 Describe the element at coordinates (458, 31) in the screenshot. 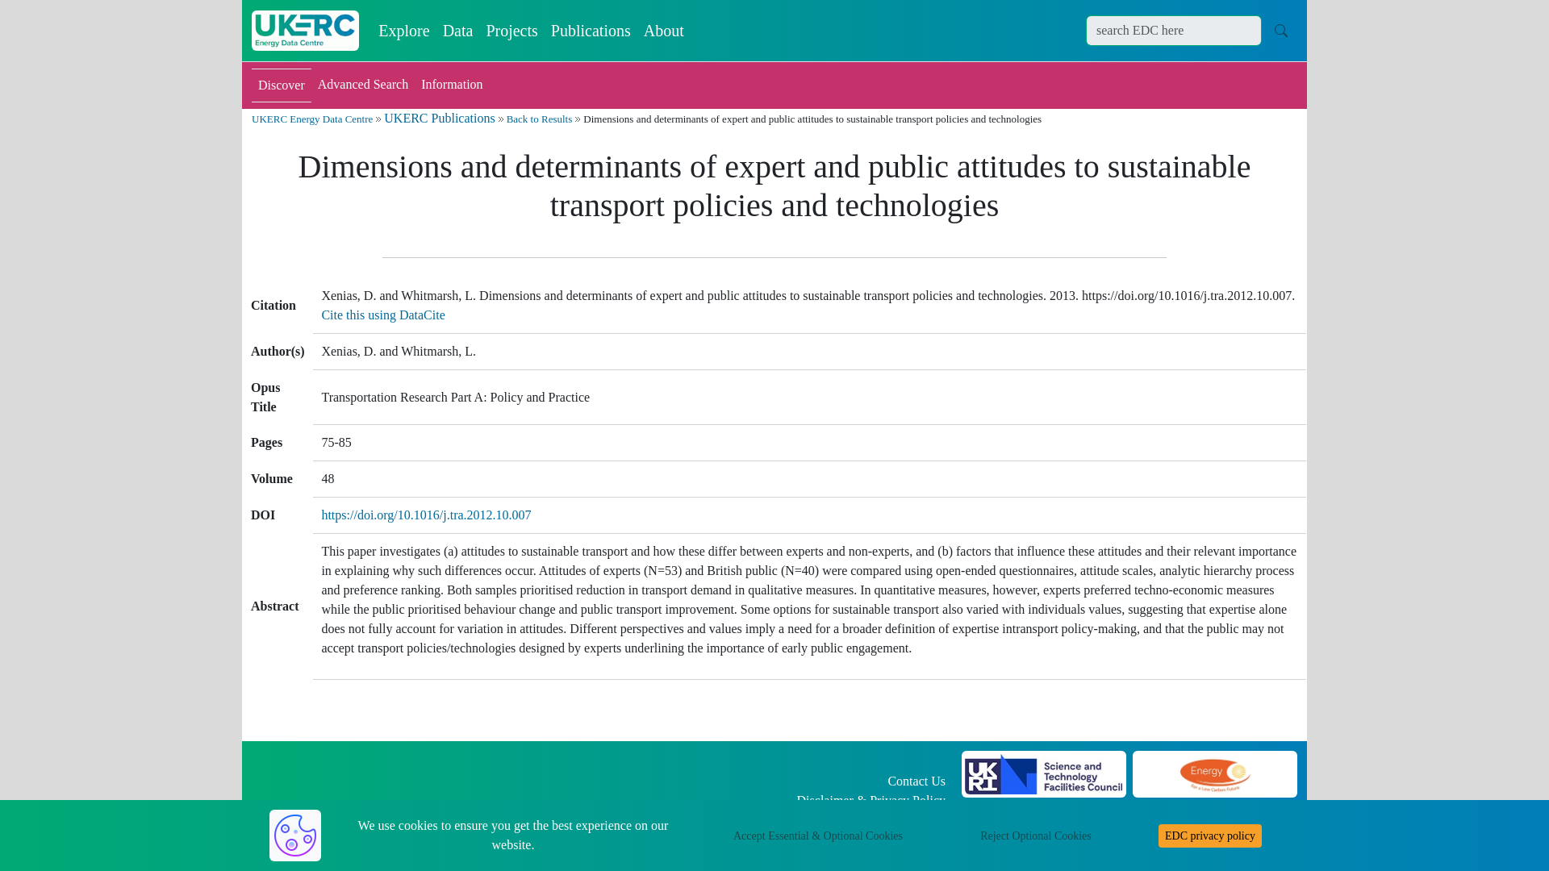

I see `Data` at that location.